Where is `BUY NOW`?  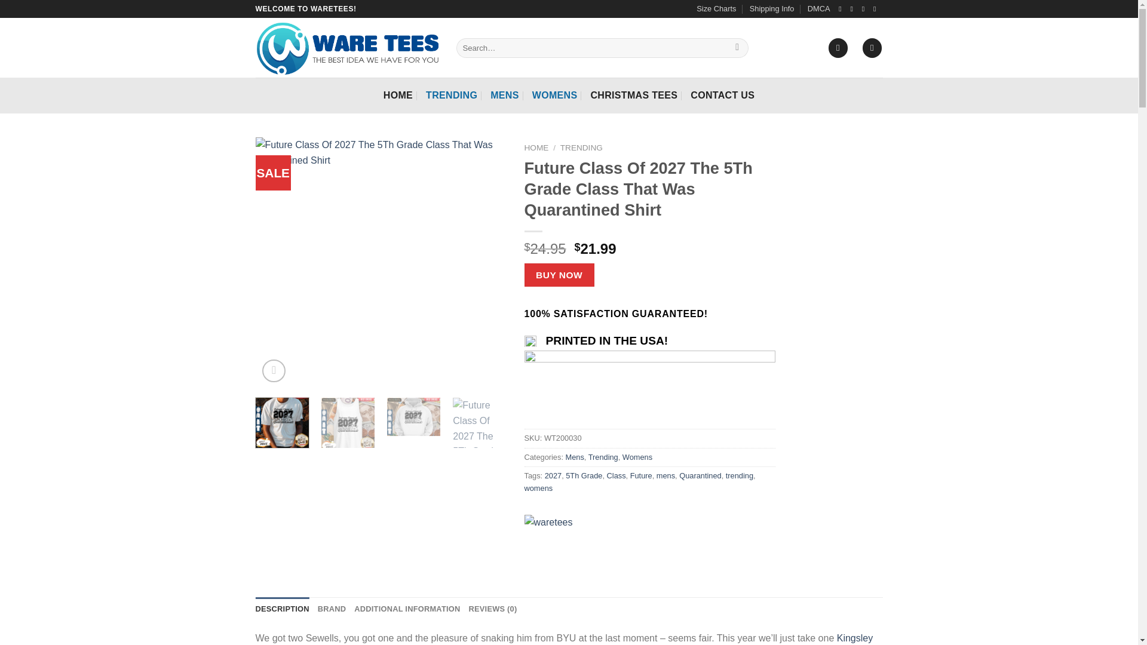 BUY NOW is located at coordinates (559, 275).